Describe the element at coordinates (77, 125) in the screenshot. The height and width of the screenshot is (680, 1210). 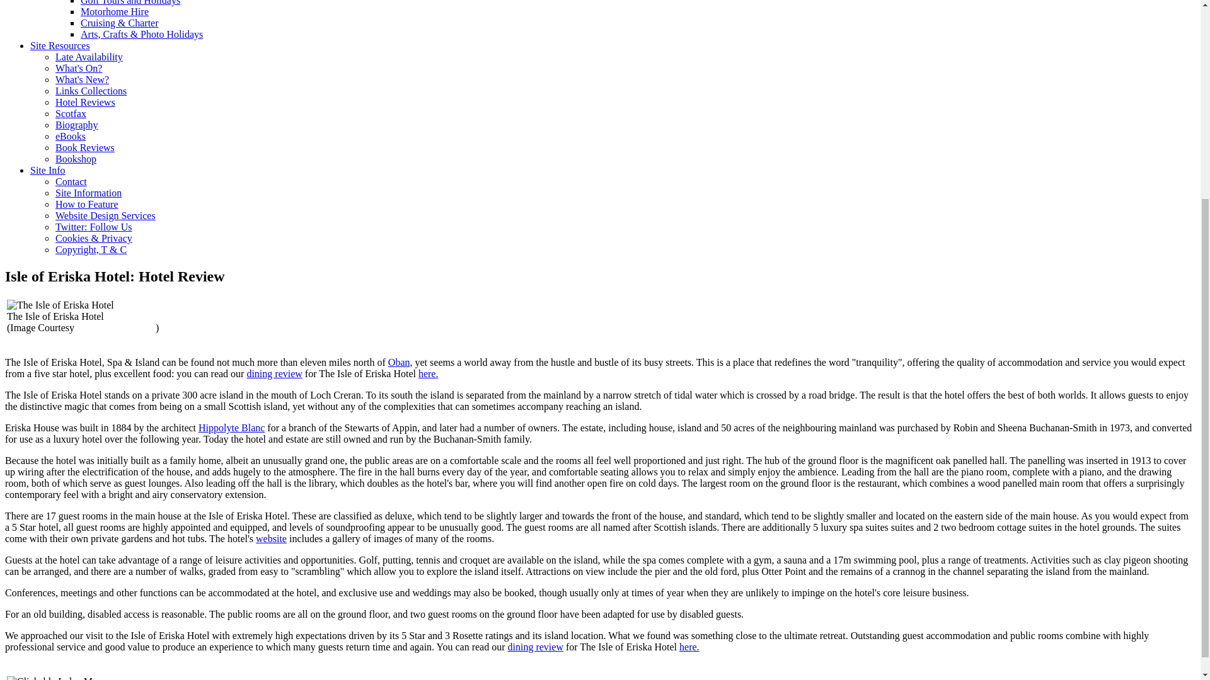
I see `Biography` at that location.